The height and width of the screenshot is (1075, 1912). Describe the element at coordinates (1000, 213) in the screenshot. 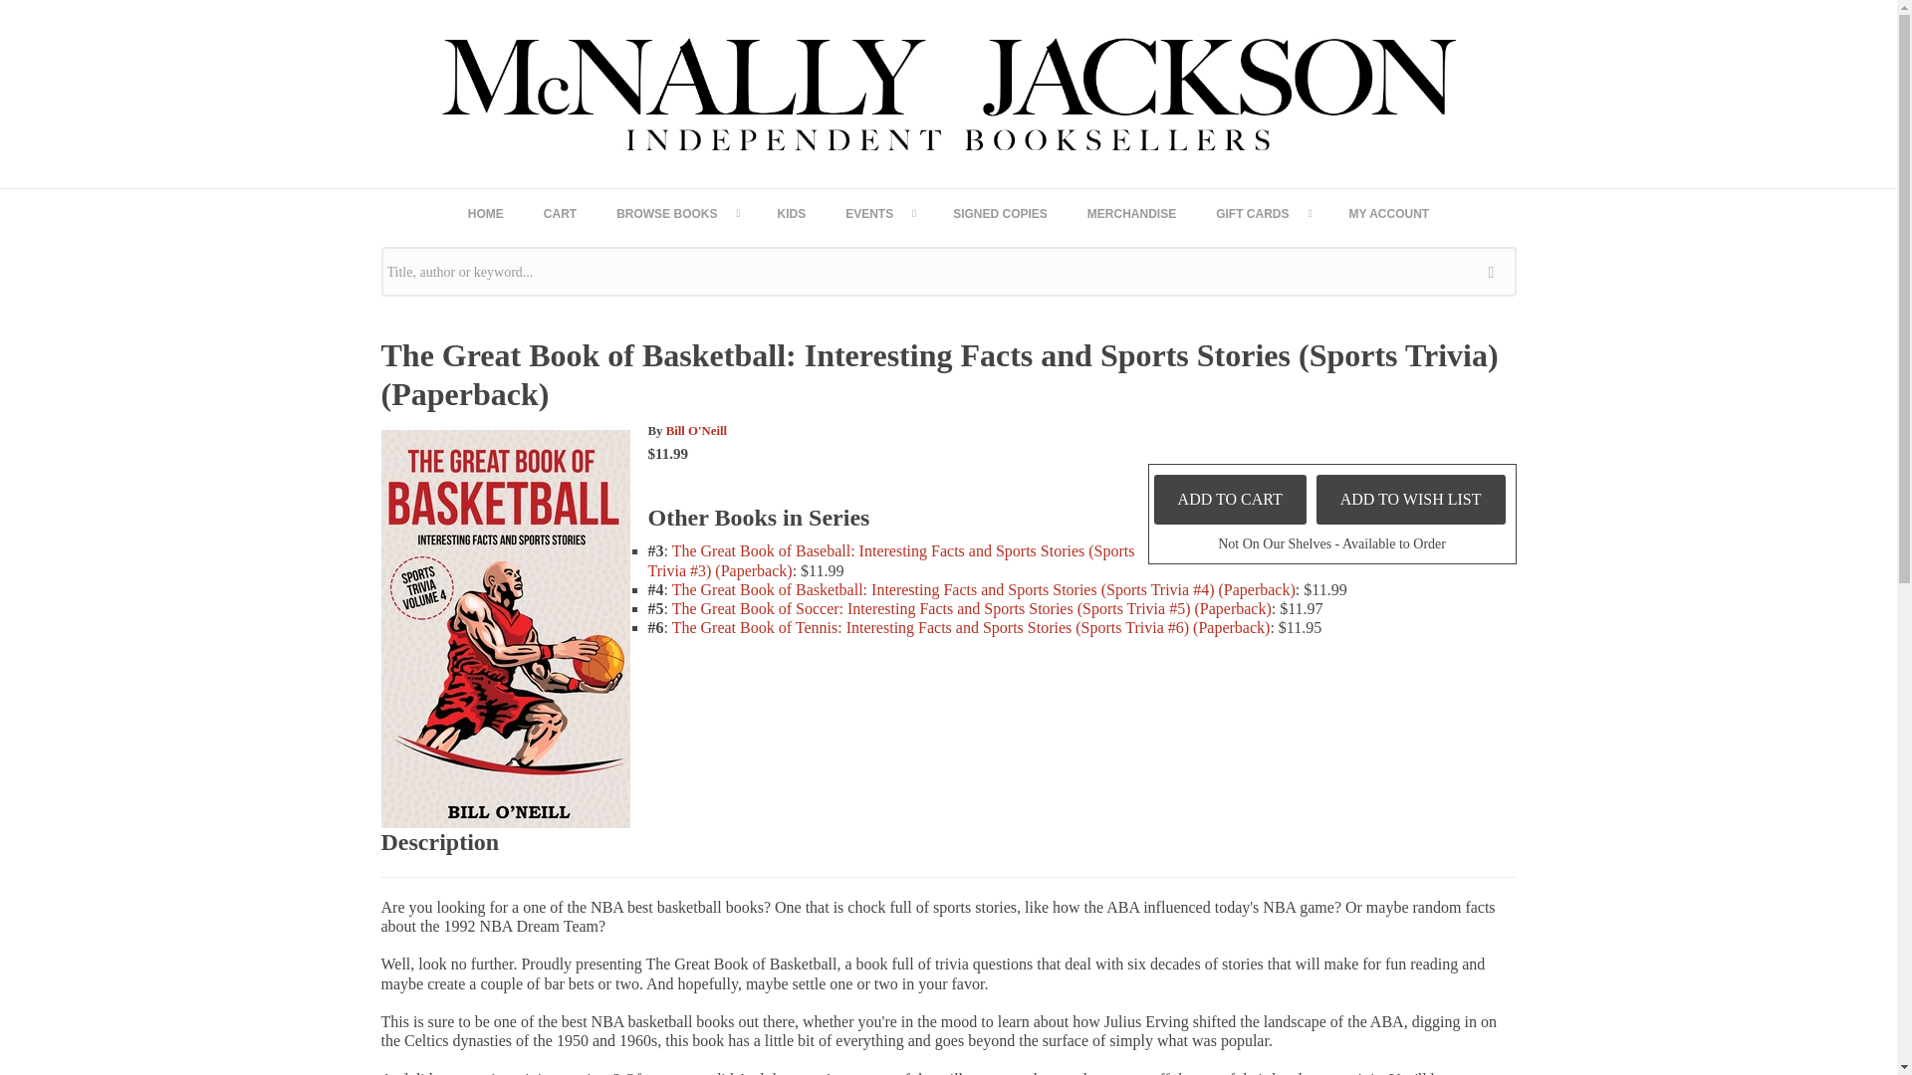

I see `SIGNED COPIES` at that location.